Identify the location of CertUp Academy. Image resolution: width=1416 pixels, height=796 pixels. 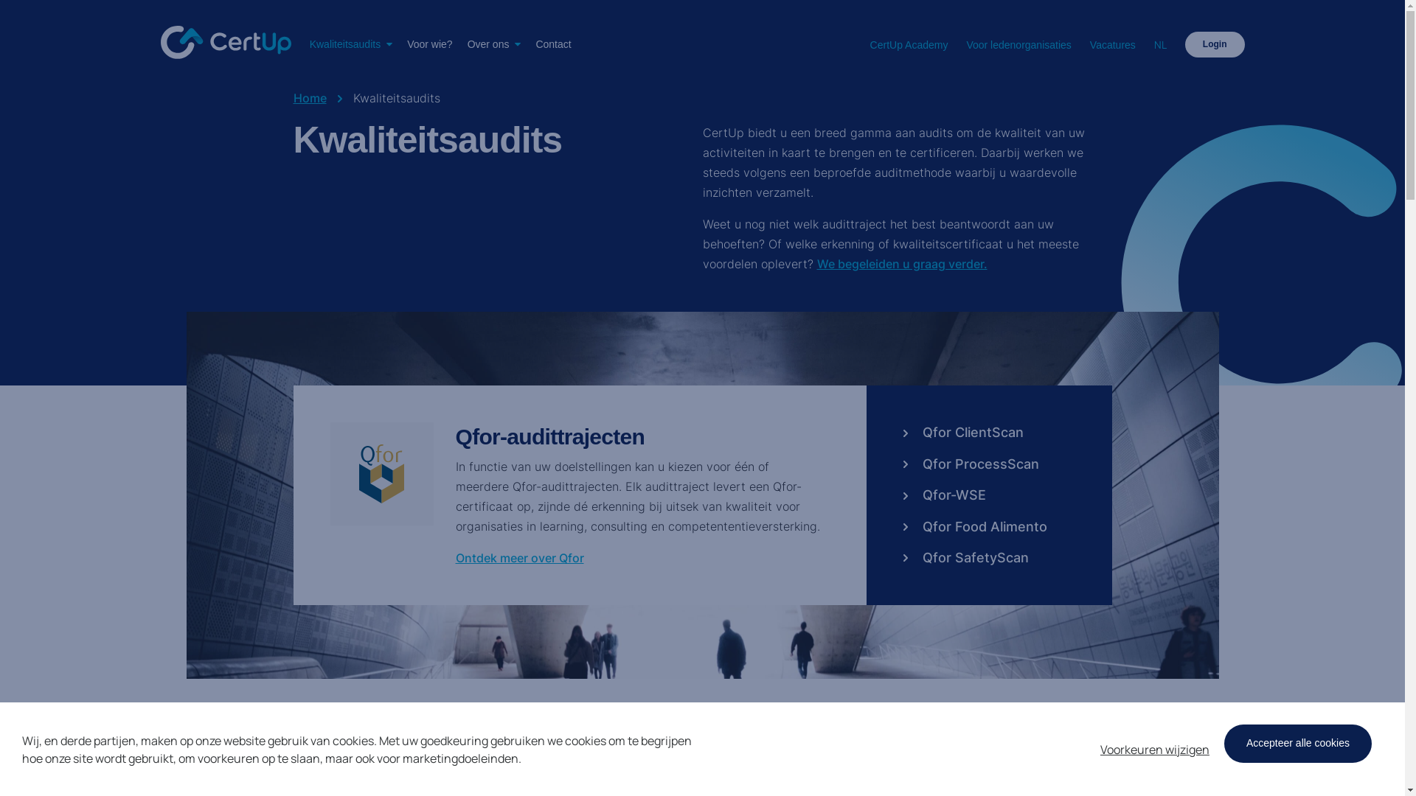
(909, 46).